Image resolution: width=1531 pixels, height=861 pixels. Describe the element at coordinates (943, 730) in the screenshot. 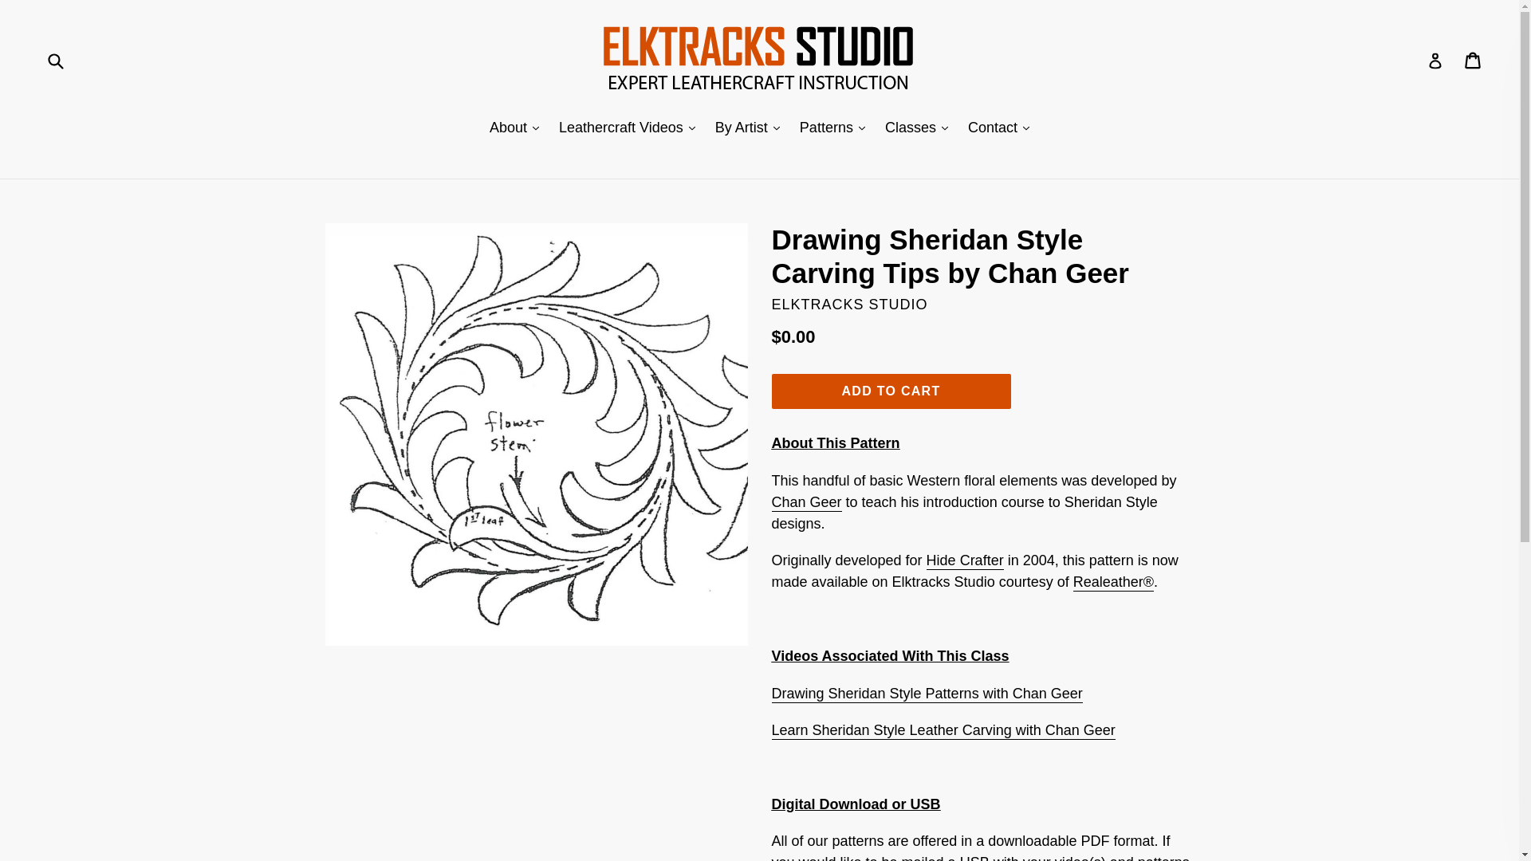

I see `Learn Sheridan Style Carving` at that location.